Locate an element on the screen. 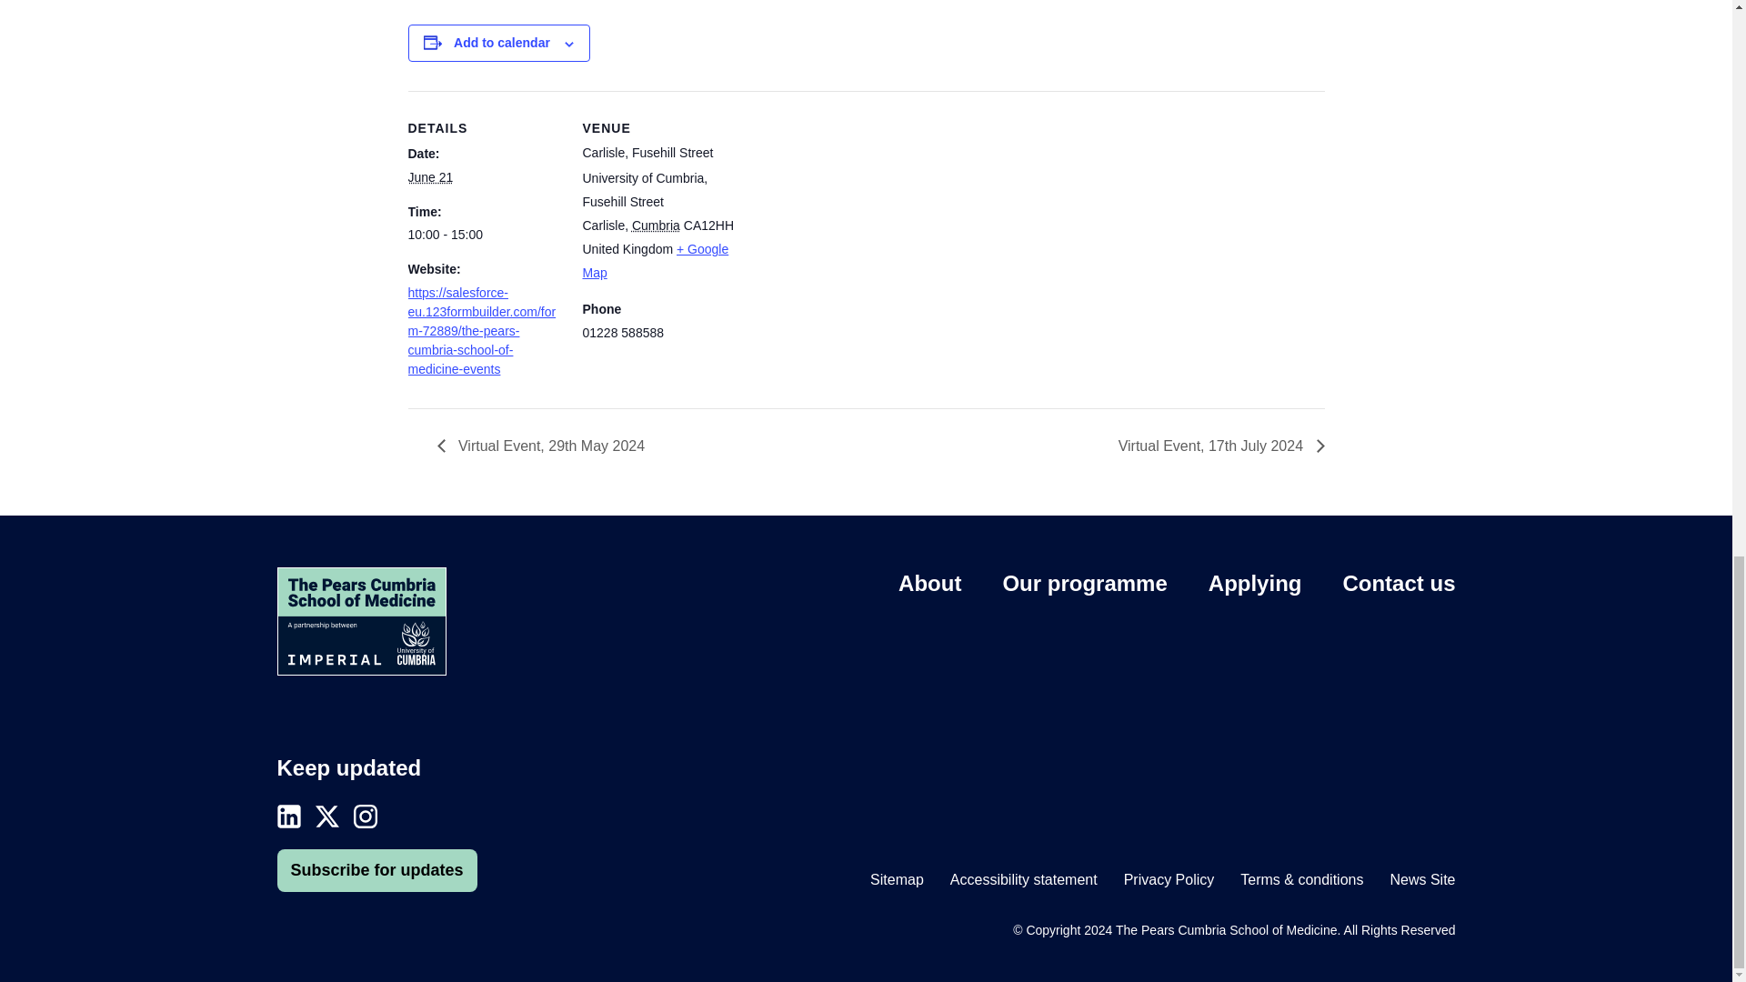 The width and height of the screenshot is (1746, 982). Our programme is located at coordinates (1084, 582).